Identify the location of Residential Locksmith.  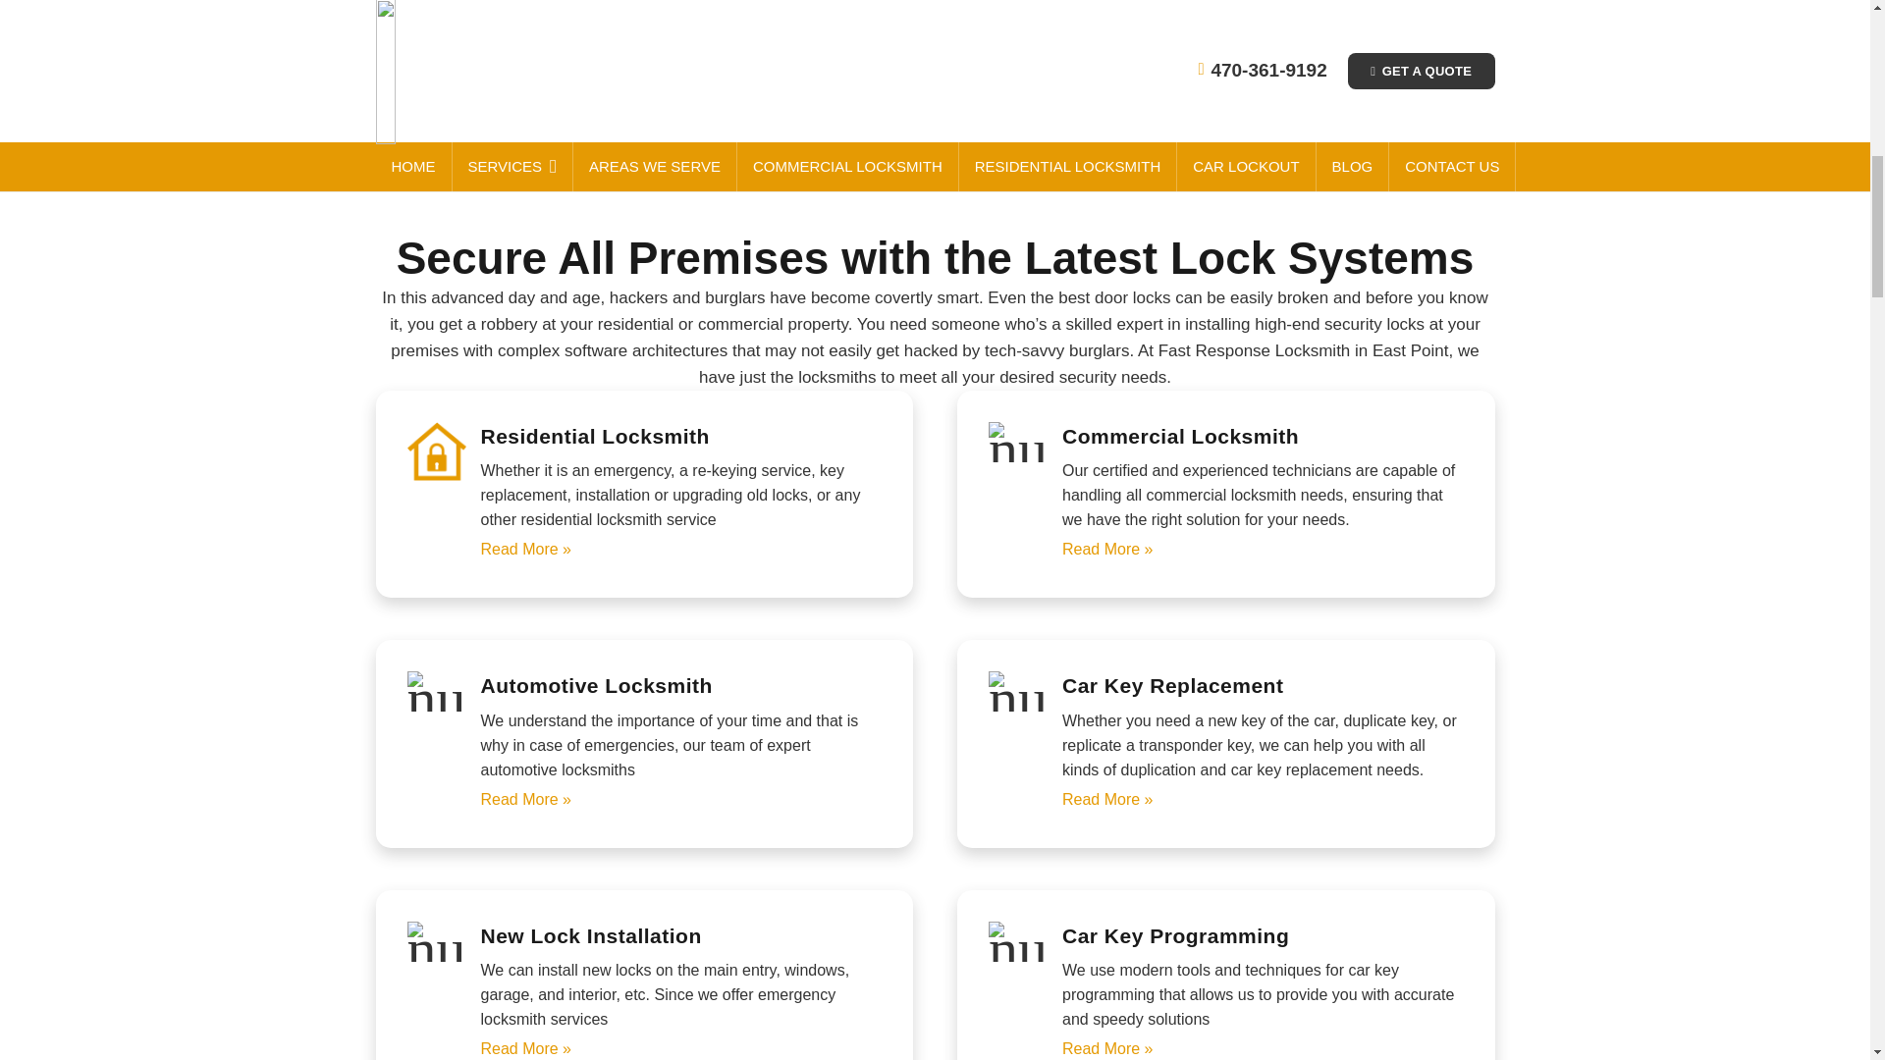
(681, 799).